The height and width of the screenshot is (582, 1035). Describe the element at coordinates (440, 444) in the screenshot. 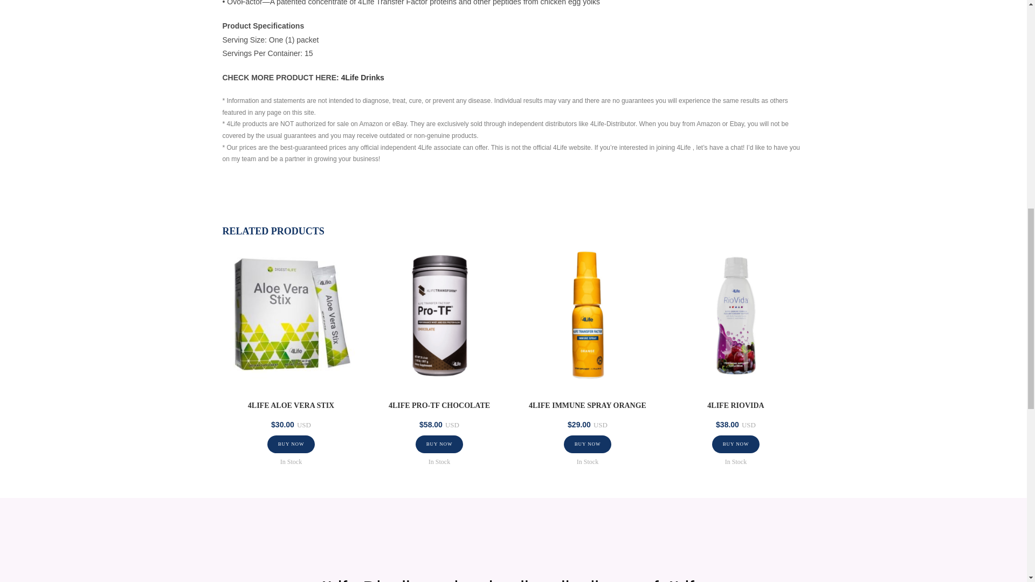

I see `BUY NOW` at that location.